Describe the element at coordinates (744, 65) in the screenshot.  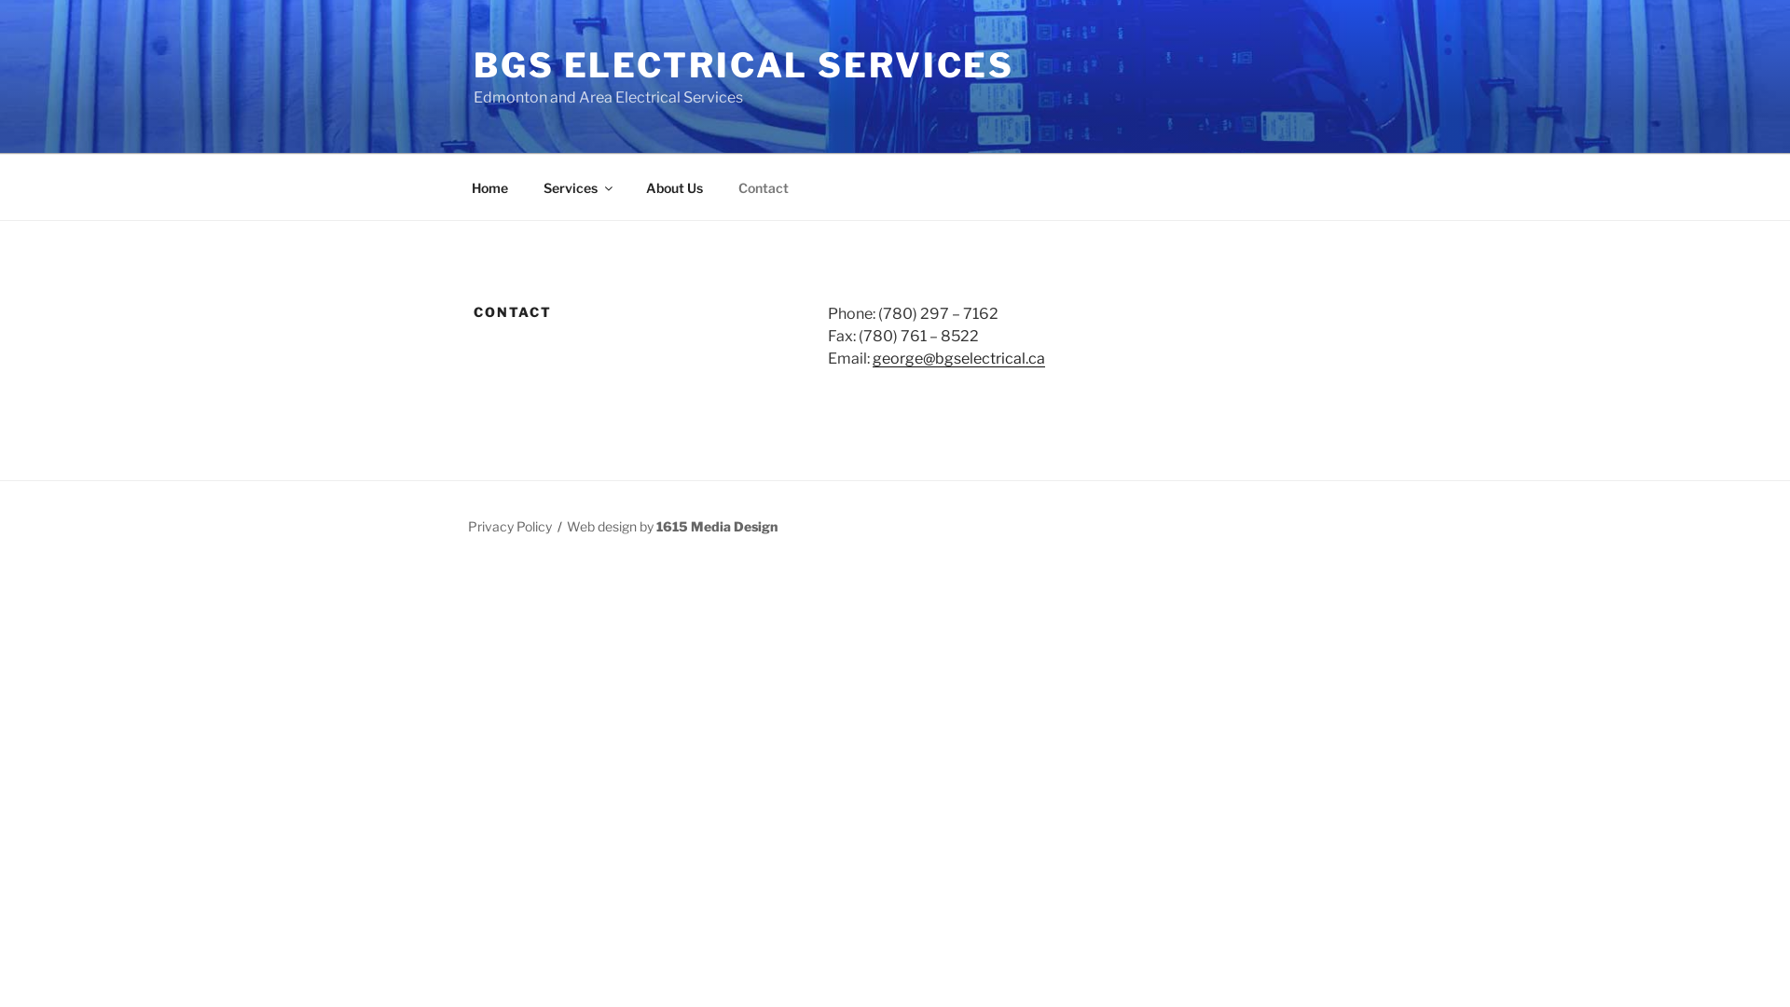
I see `BGS ELECTRICAL SERVICES` at that location.